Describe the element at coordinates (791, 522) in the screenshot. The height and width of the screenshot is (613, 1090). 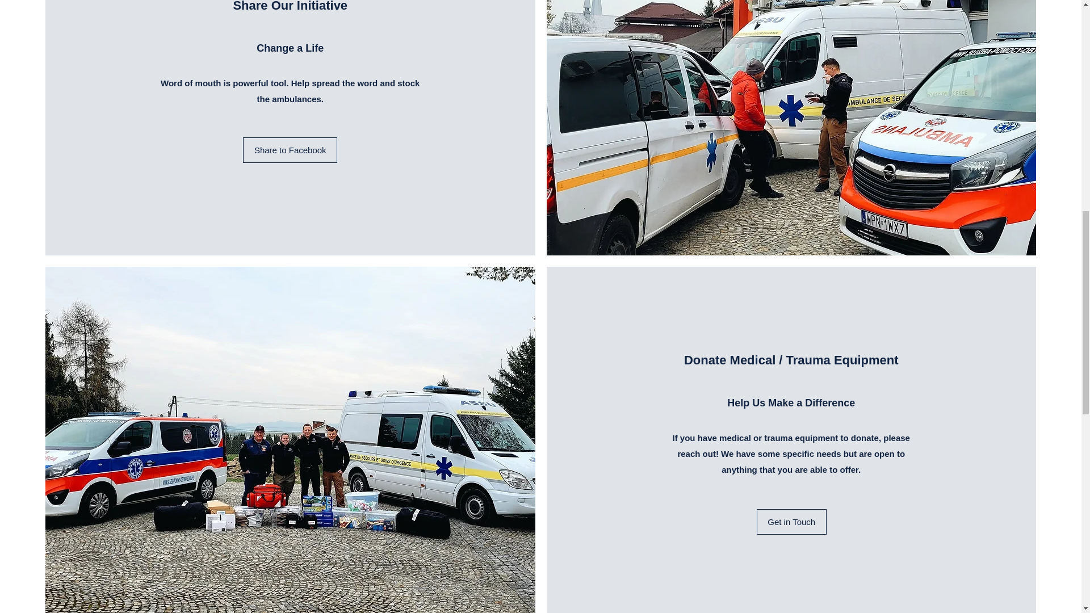
I see `Get in Touch` at that location.